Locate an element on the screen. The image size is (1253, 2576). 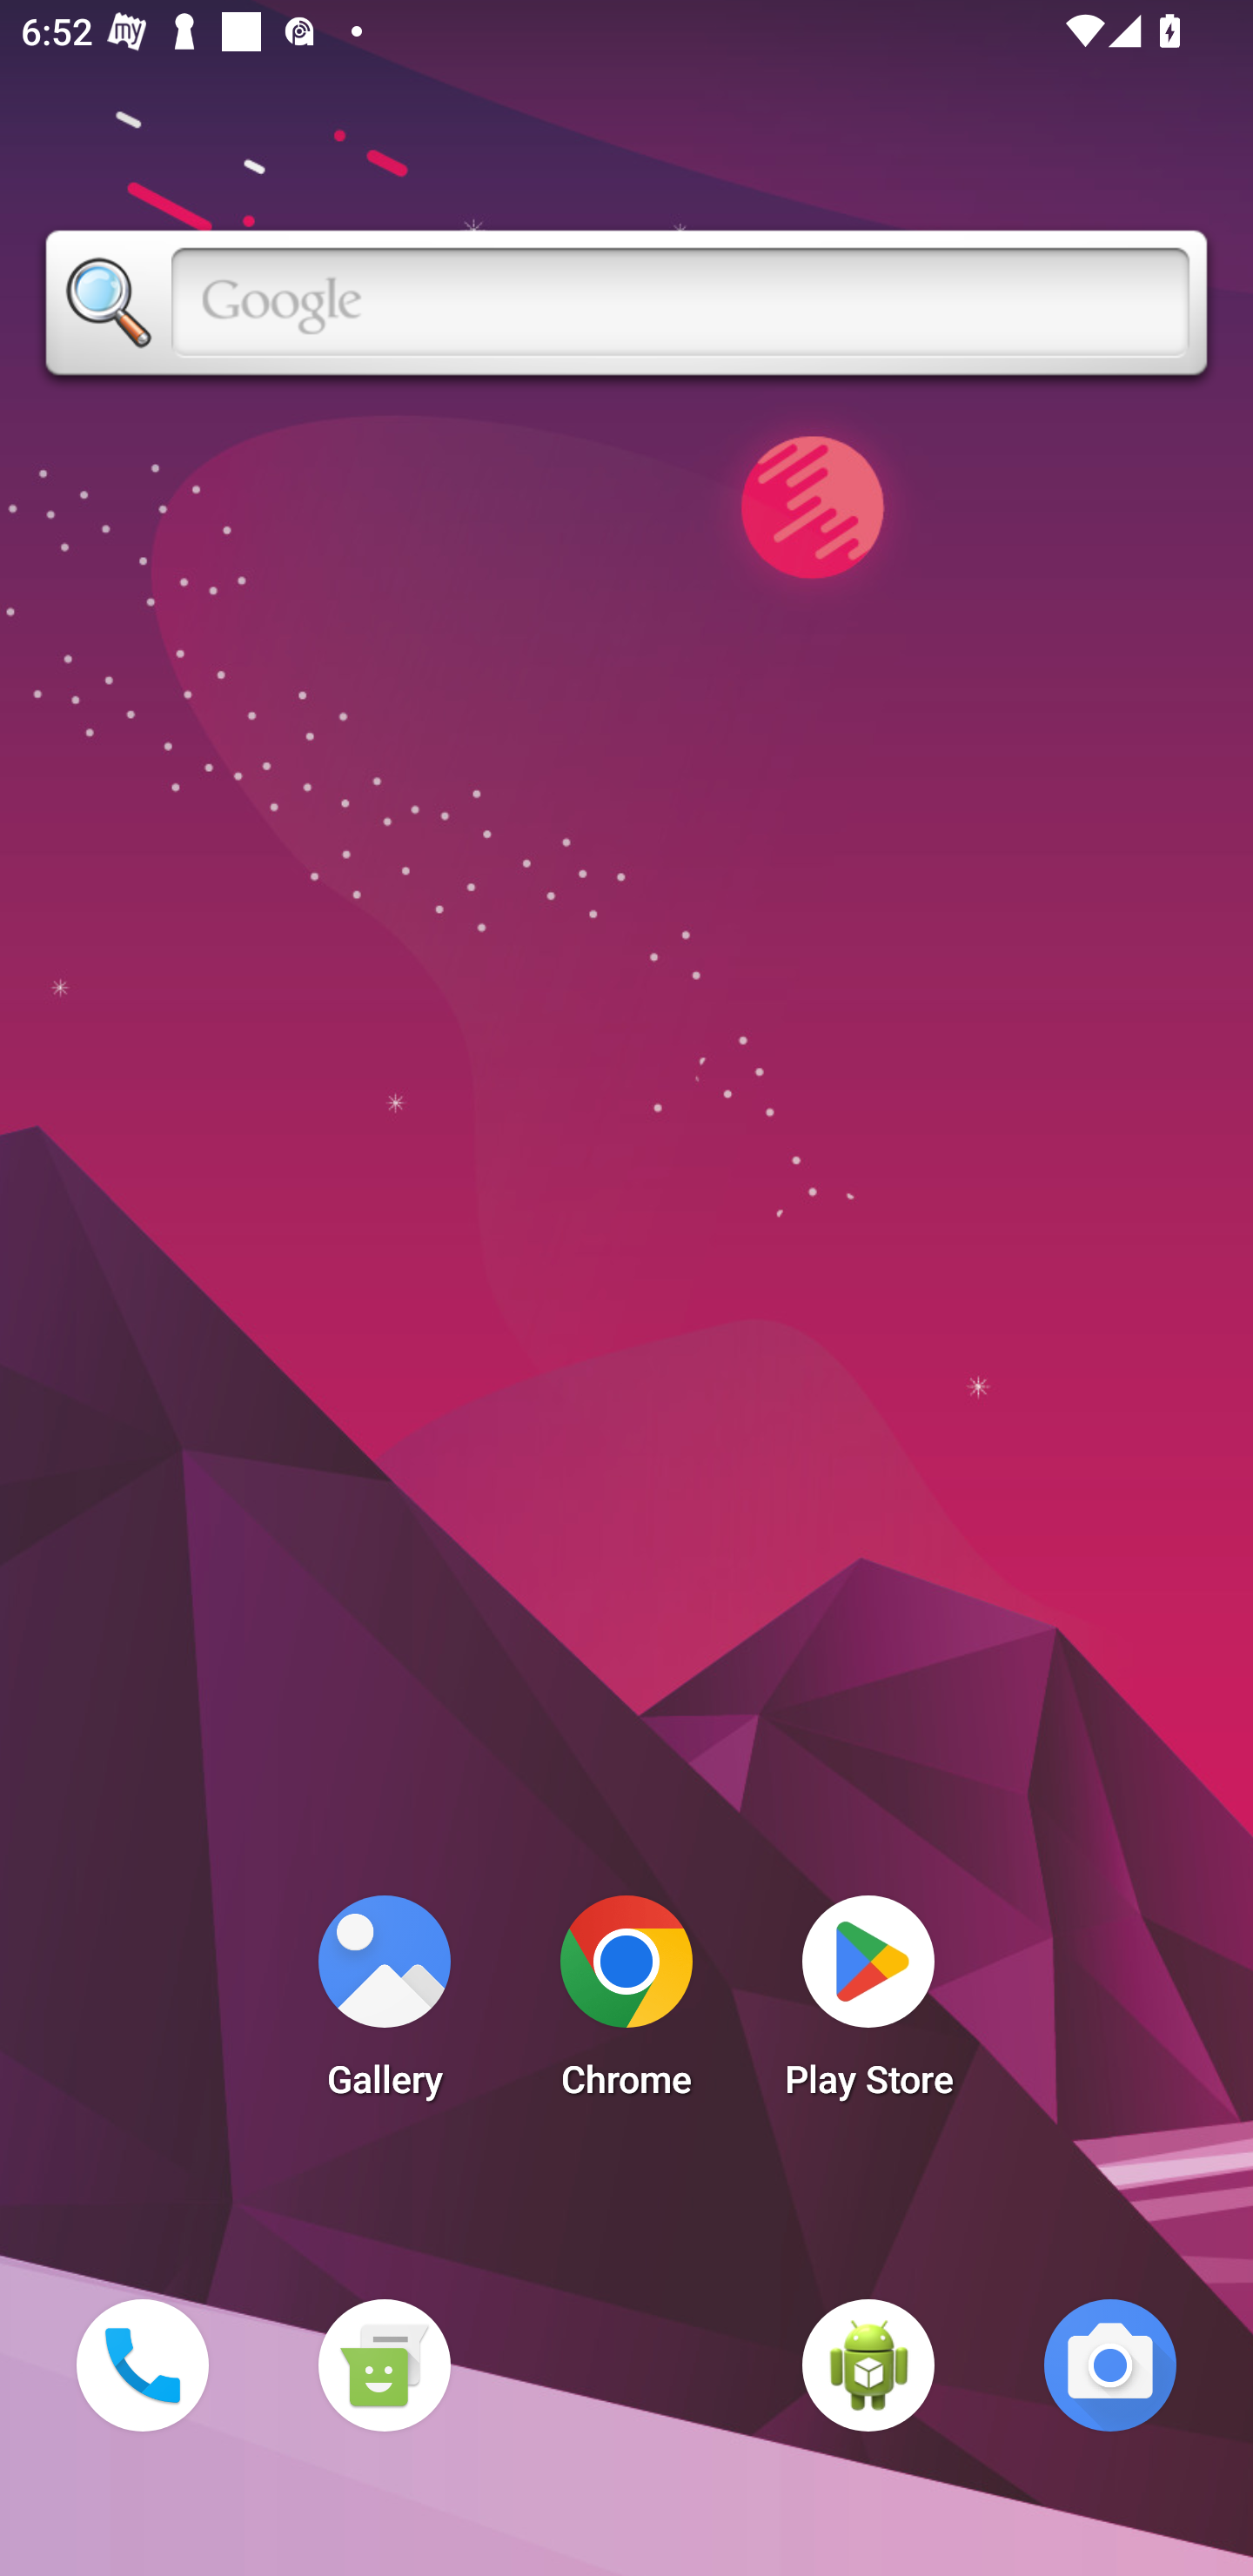
Camera is located at coordinates (1110, 2365).